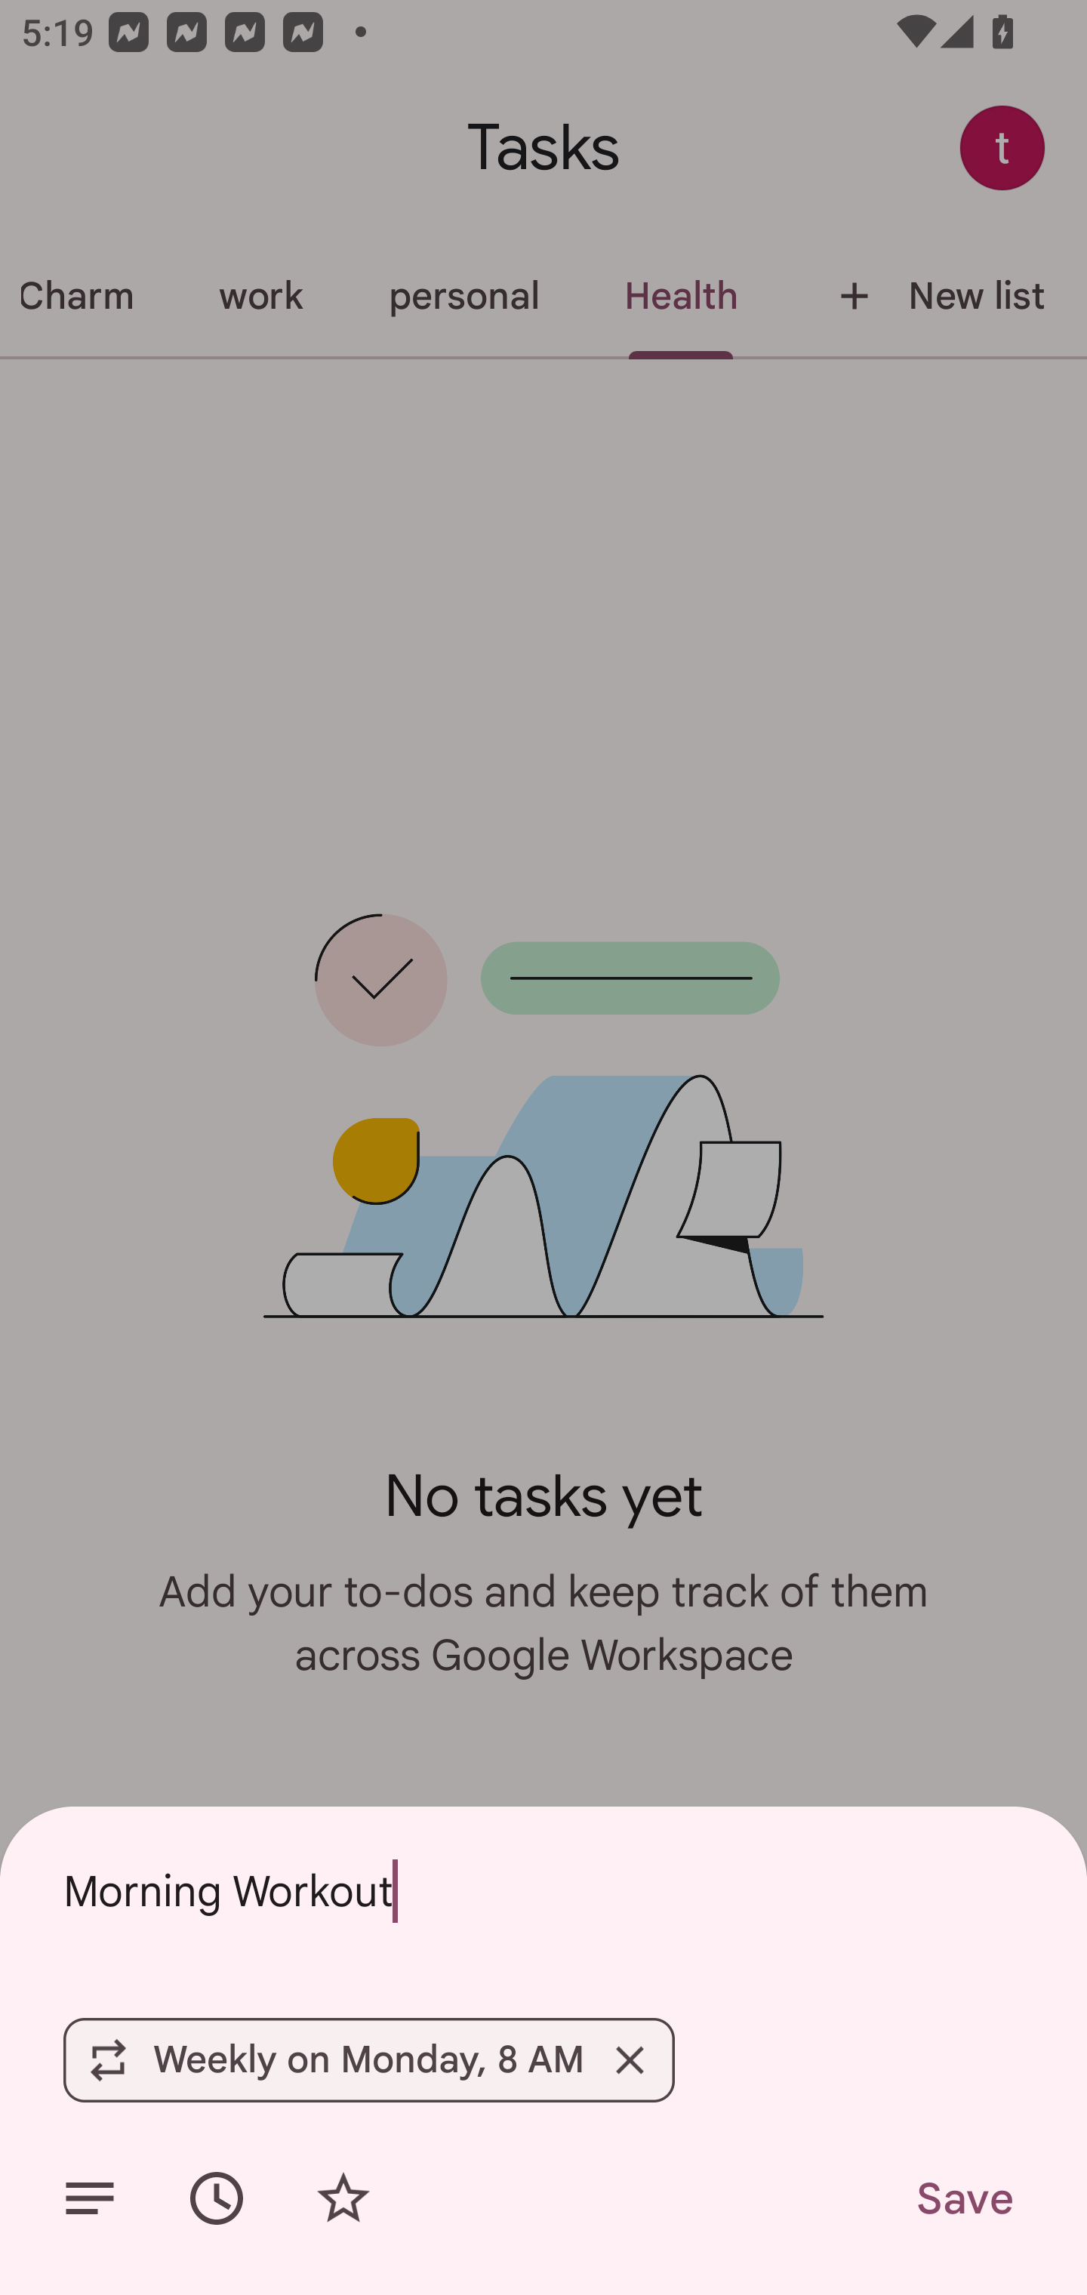 This screenshot has width=1087, height=2295. What do you see at coordinates (217, 2198) in the screenshot?
I see `Set date/time` at bounding box center [217, 2198].